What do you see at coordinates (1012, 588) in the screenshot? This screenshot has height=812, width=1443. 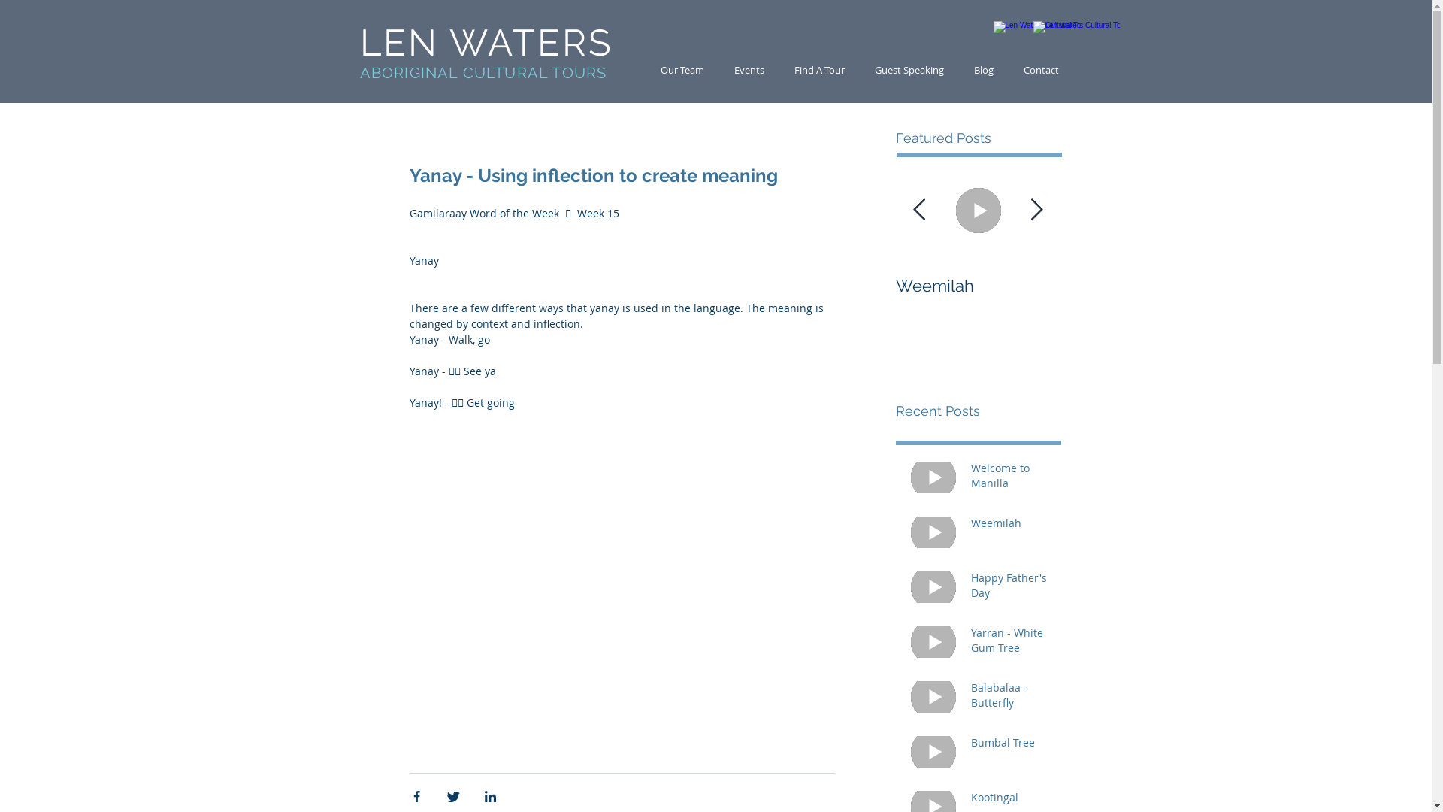 I see `Happy Father's Day` at bounding box center [1012, 588].